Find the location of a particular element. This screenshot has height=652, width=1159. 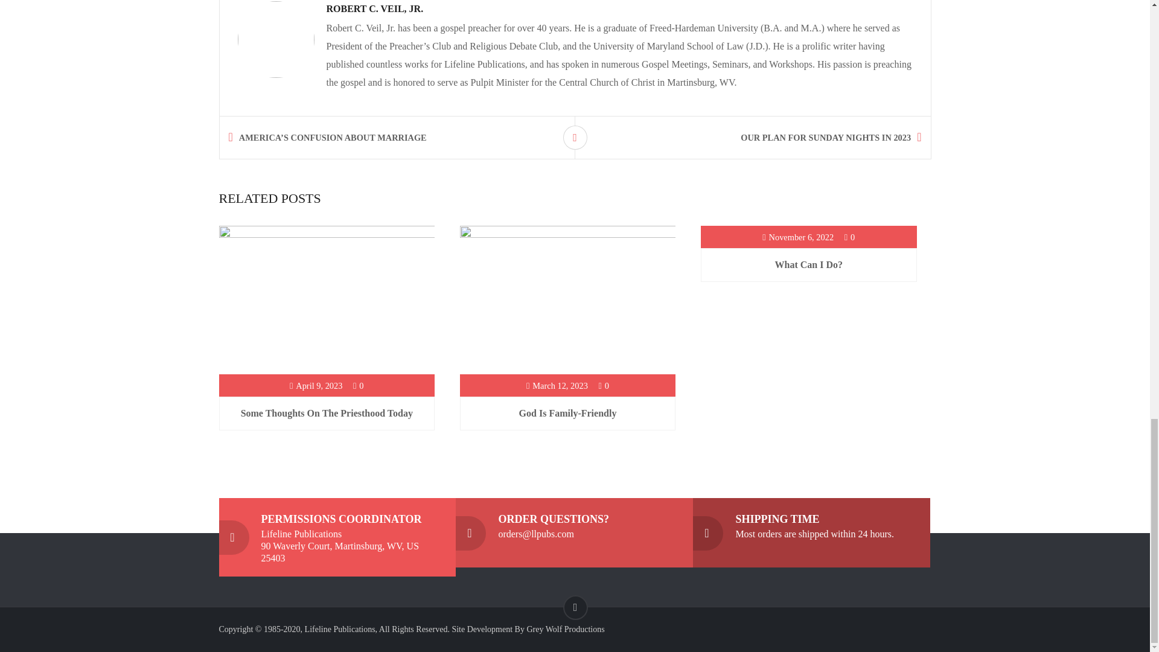

OUR PLAN FOR SUNDAY NIGHTS IN 2023 is located at coordinates (761, 138).